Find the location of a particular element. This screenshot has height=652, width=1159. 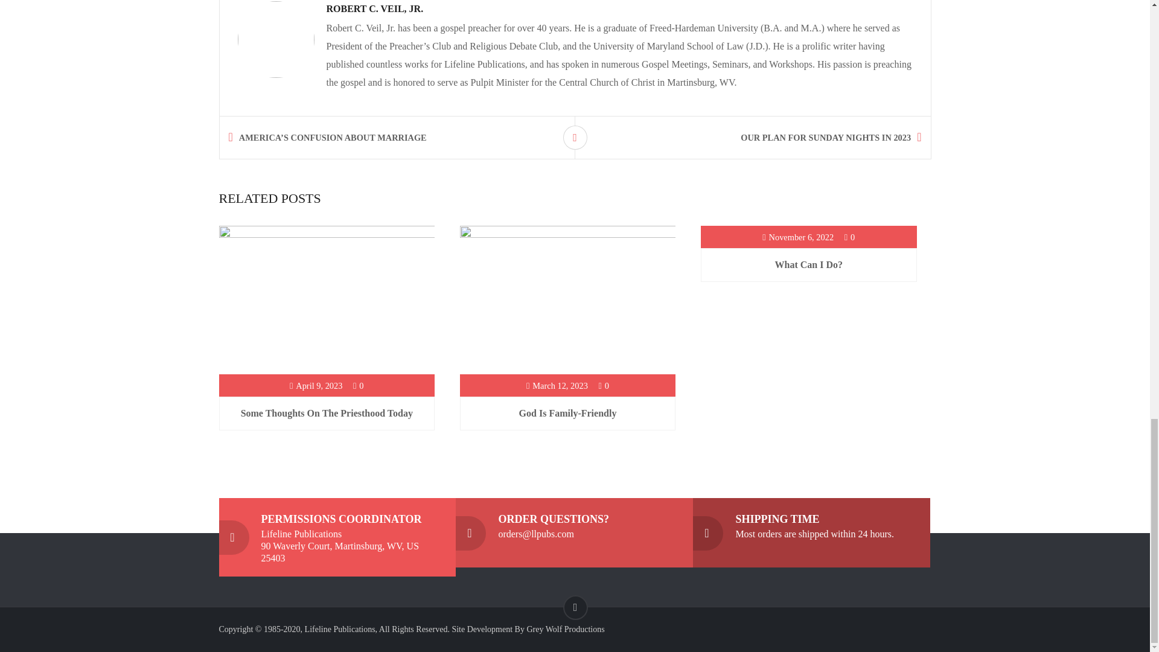

OUR PLAN FOR SUNDAY NIGHTS IN 2023 is located at coordinates (761, 138).